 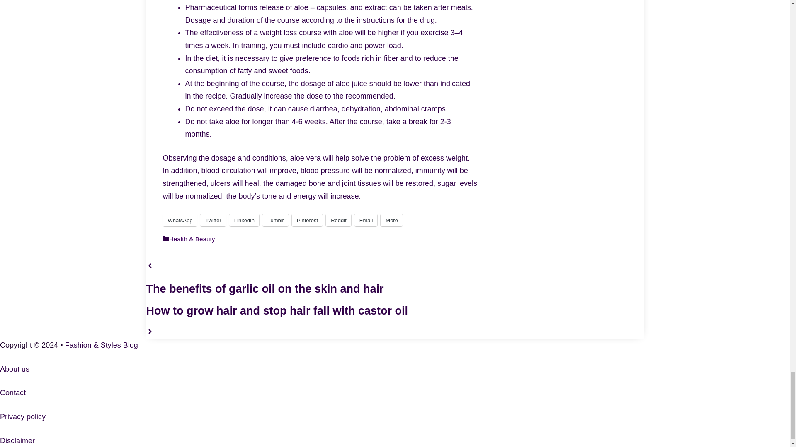 I want to click on Click to email a link to a friend, so click(x=366, y=220).